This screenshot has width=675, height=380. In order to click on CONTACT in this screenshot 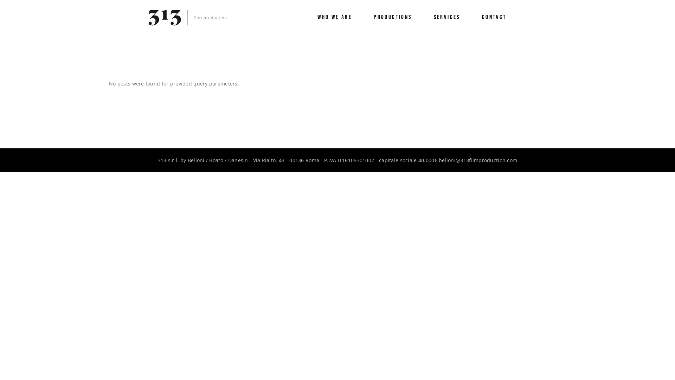, I will do `click(494, 18)`.